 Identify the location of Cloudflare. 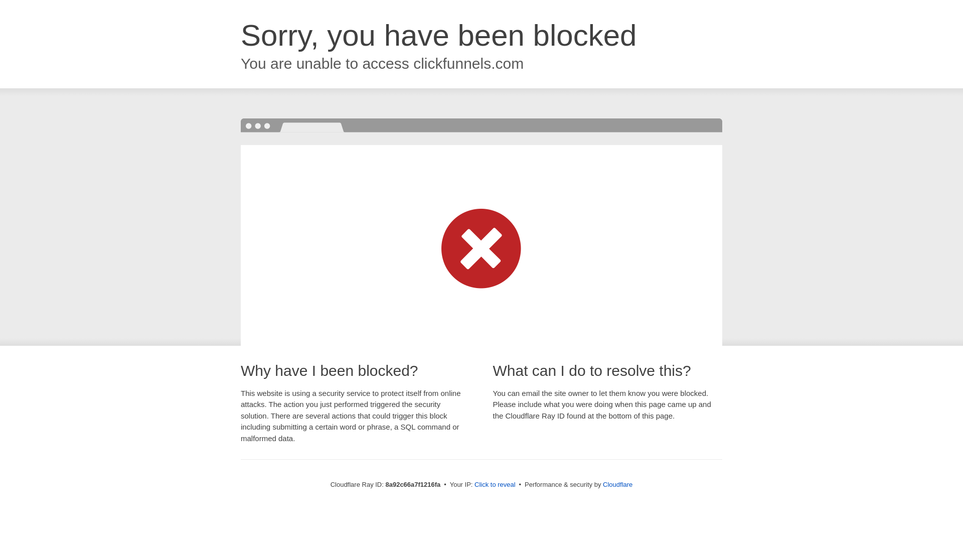
(617, 484).